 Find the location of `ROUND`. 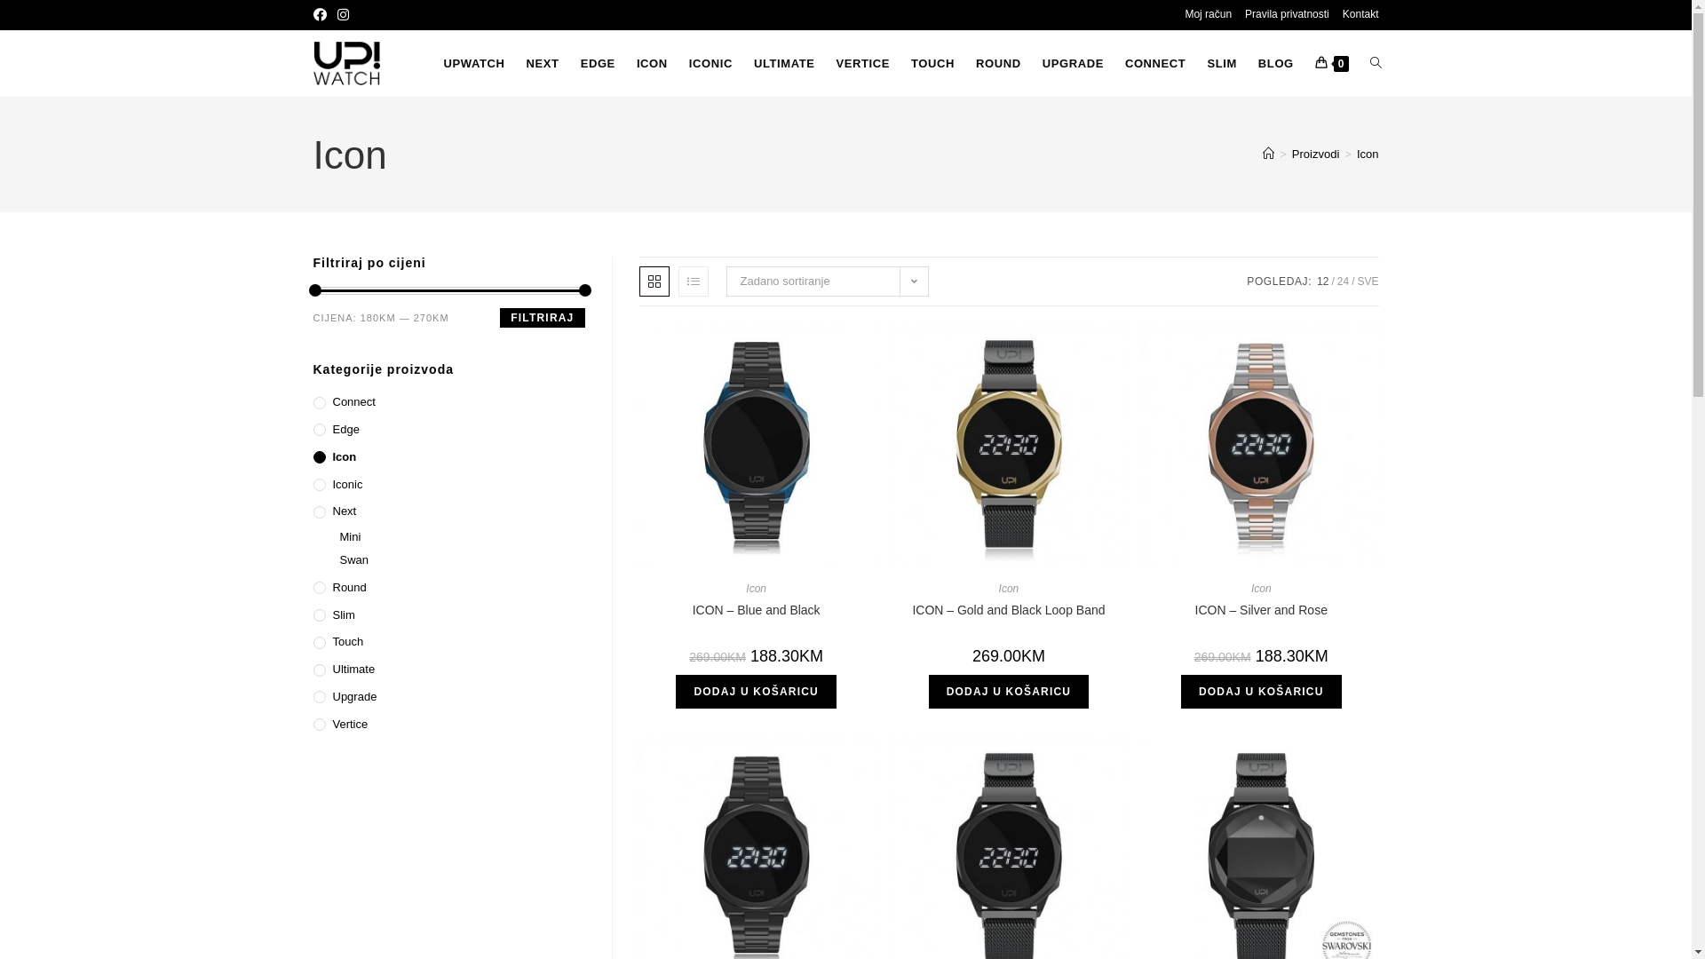

ROUND is located at coordinates (998, 64).